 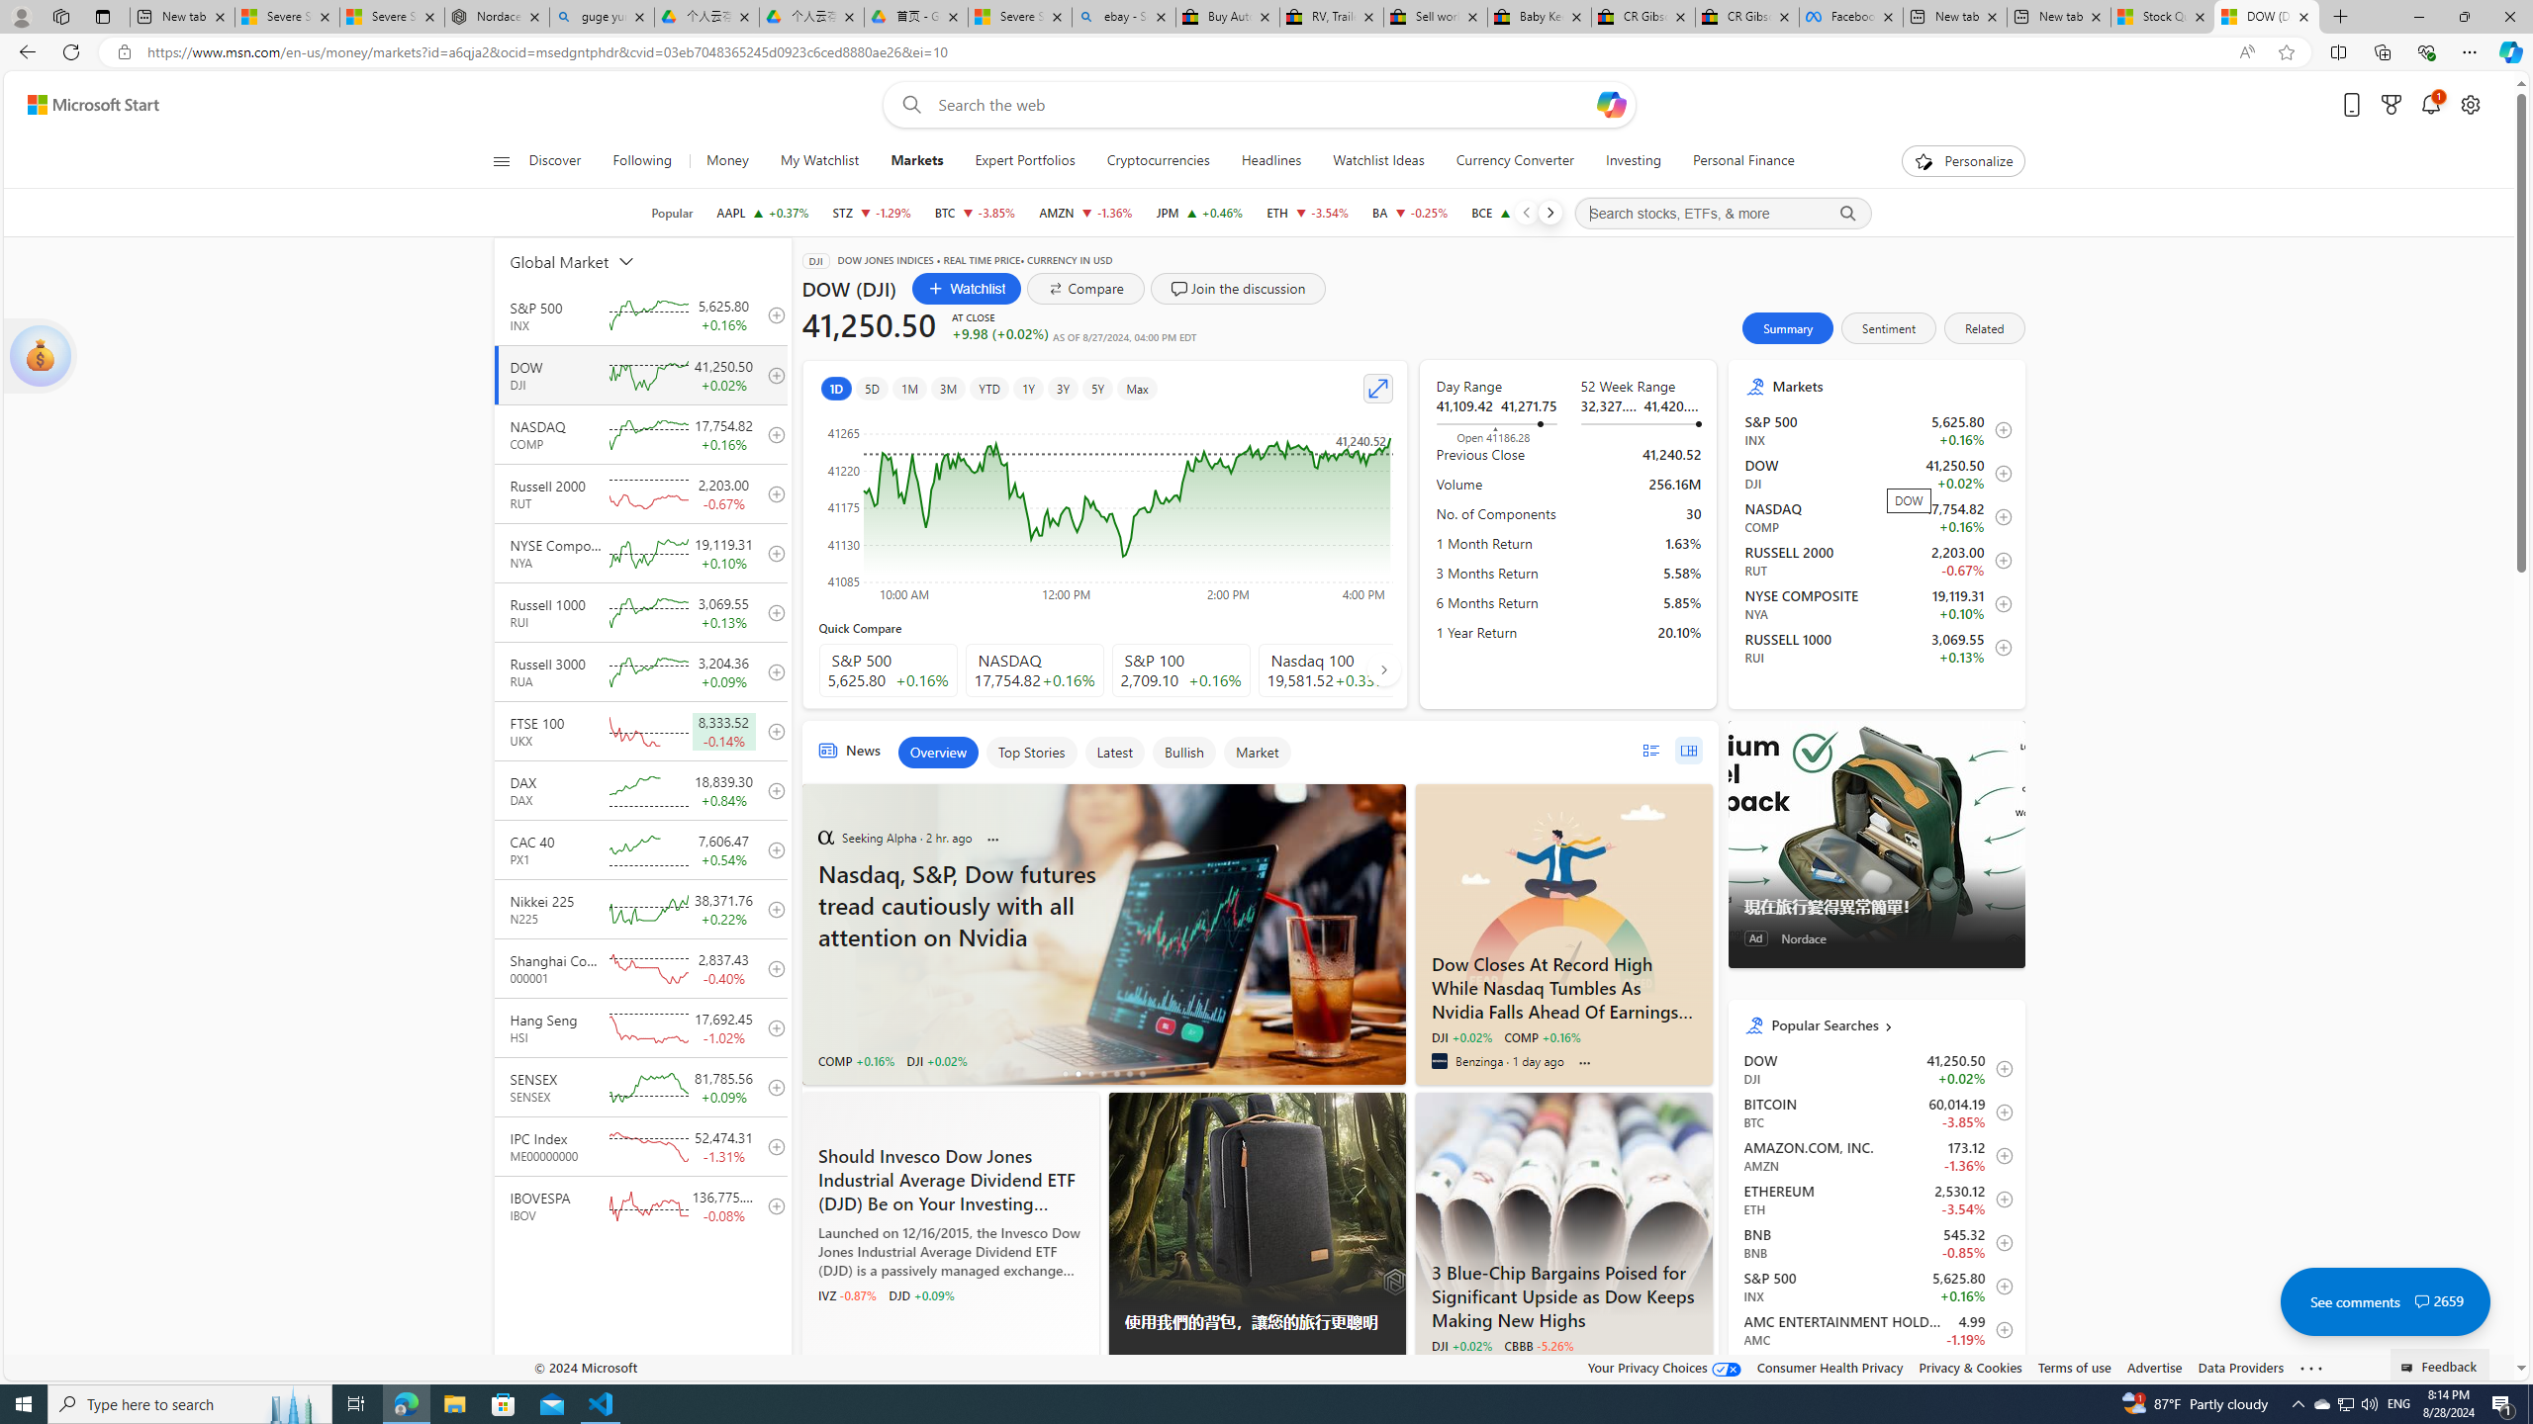 What do you see at coordinates (1549, 213) in the screenshot?
I see `Next` at bounding box center [1549, 213].